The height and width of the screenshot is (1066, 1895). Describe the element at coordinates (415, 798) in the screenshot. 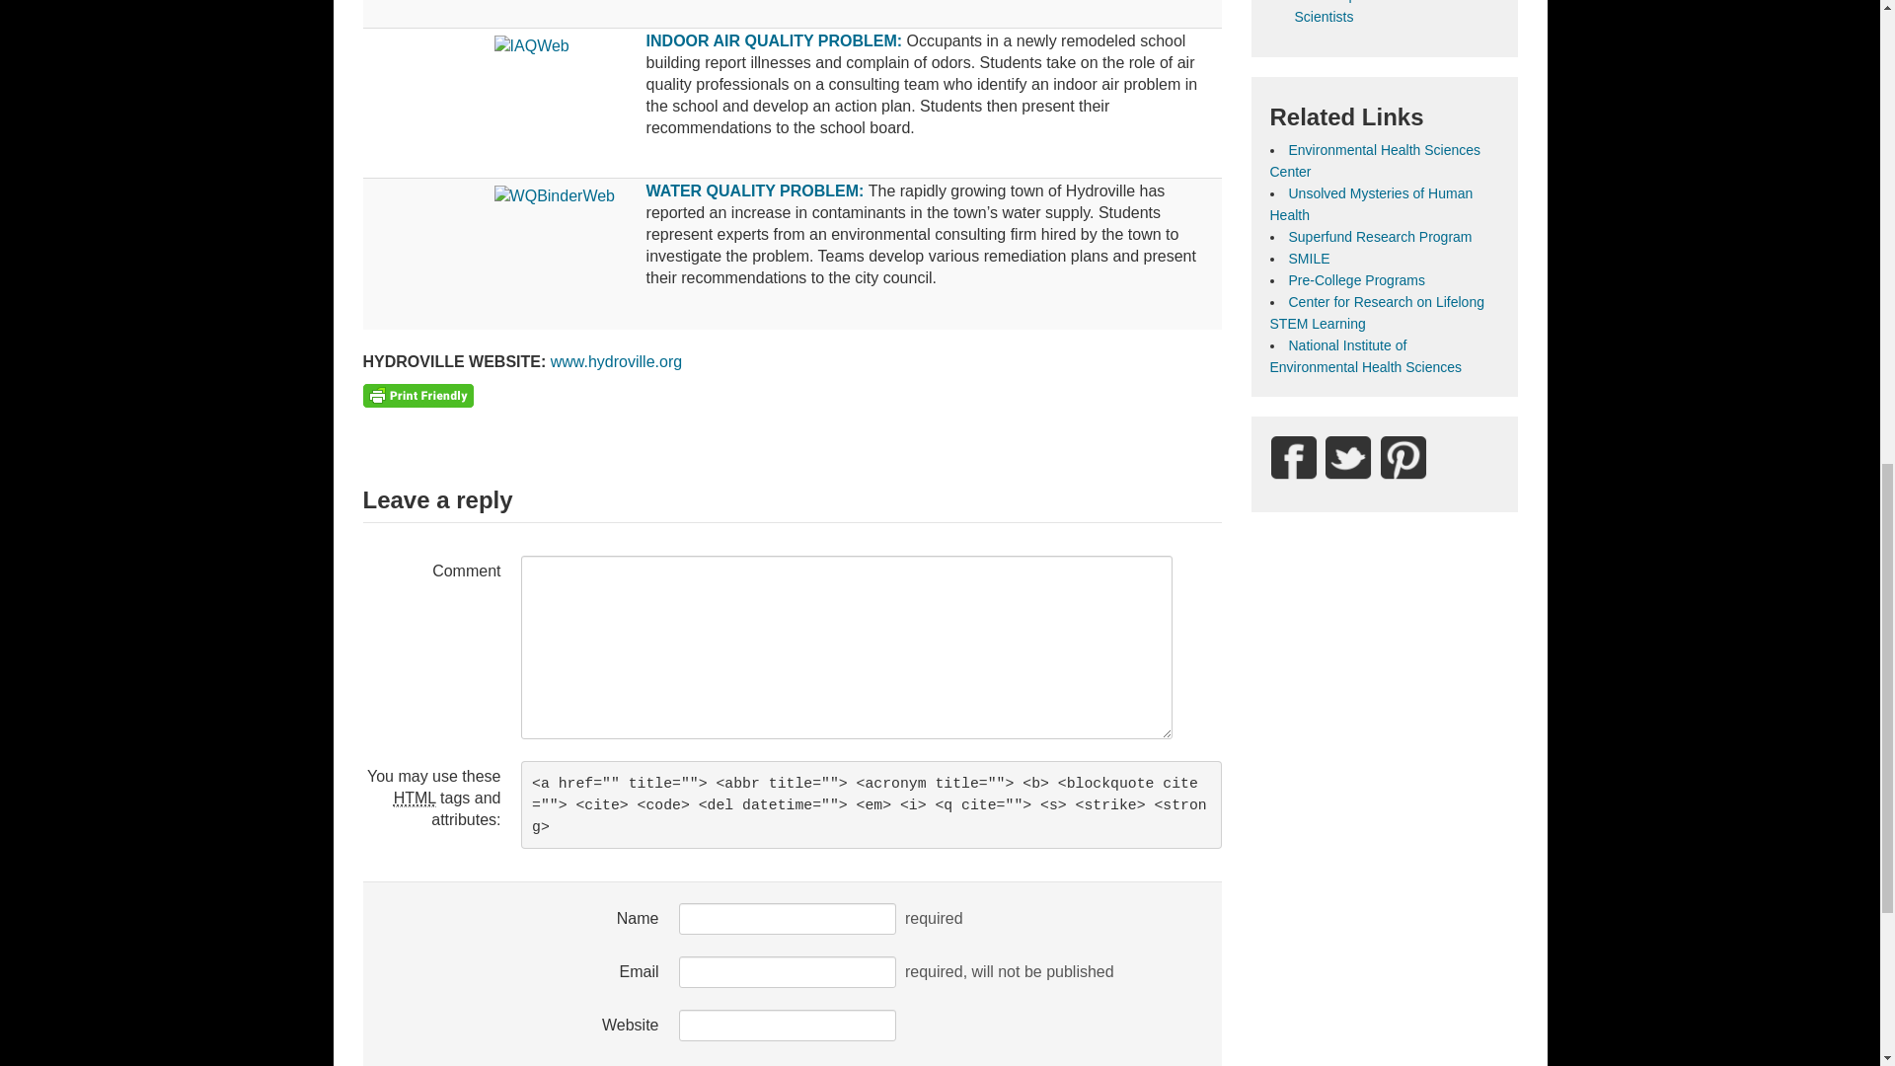

I see `HyperText Markup Language` at that location.